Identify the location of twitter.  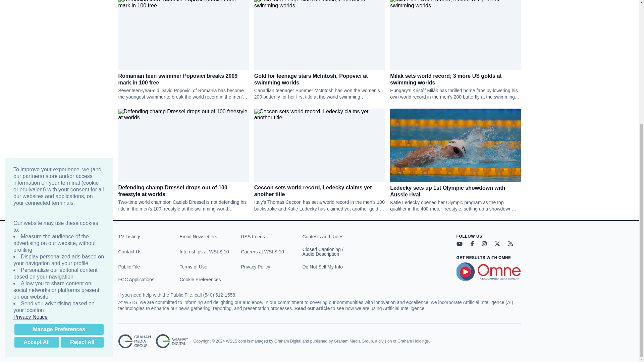
(497, 244).